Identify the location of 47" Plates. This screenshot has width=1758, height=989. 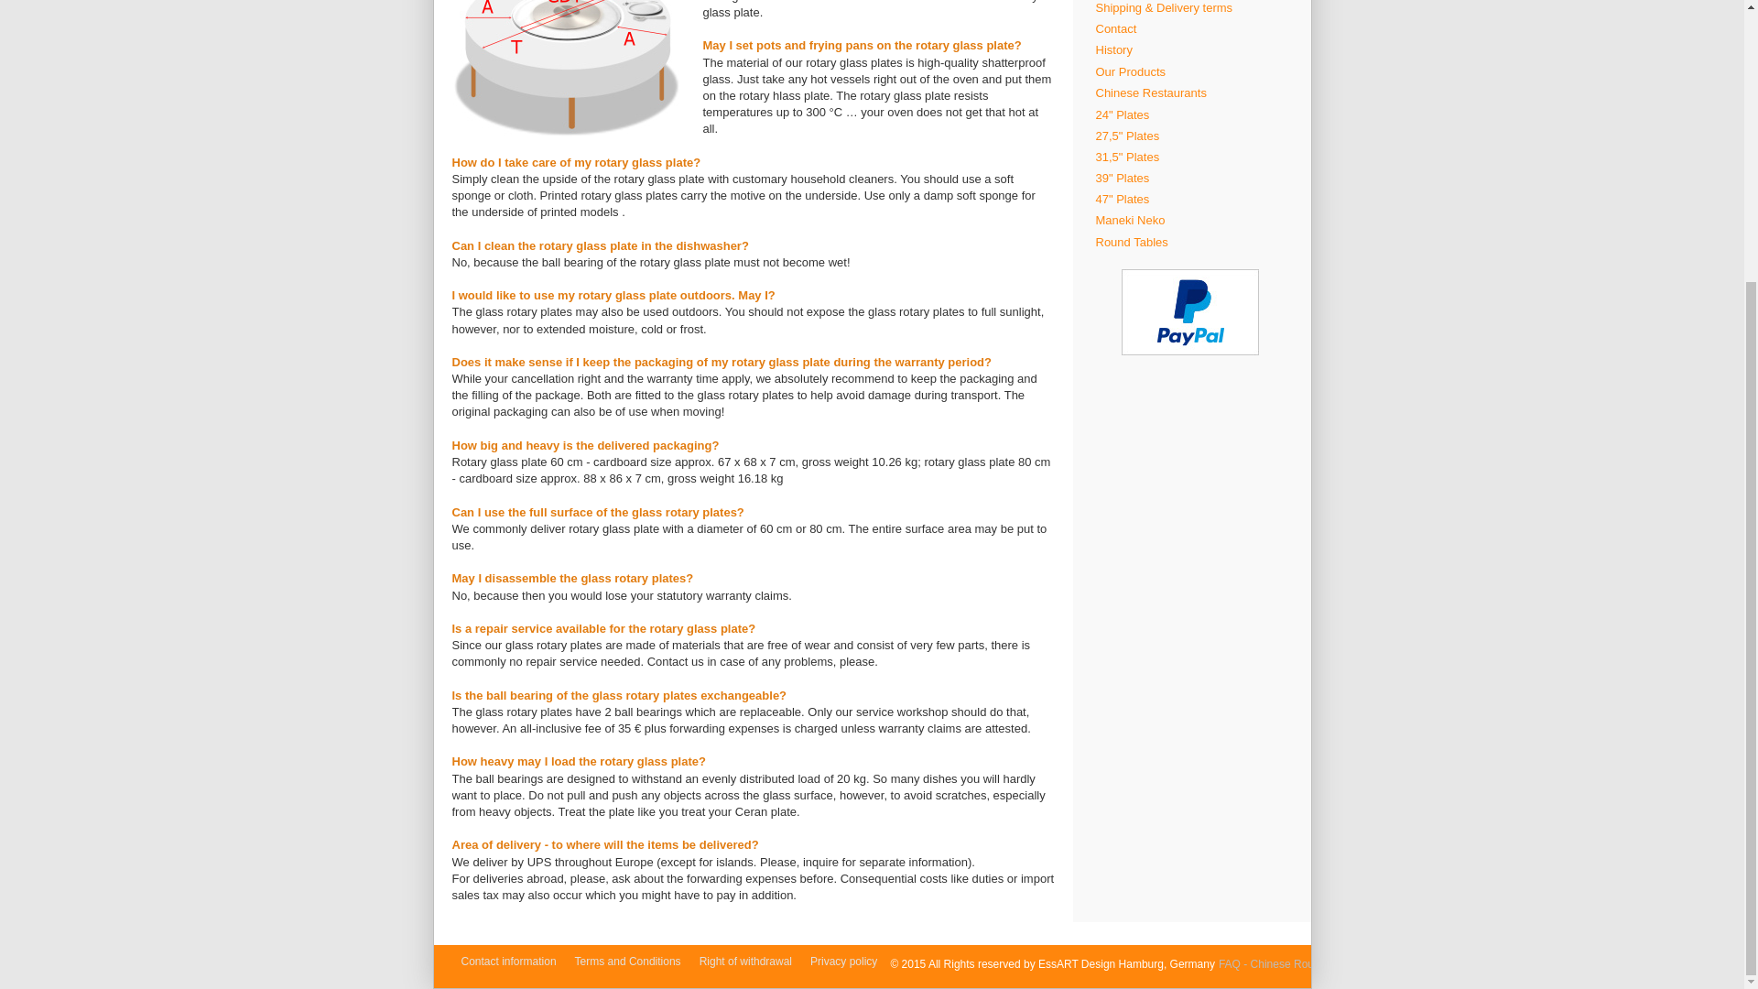
(1190, 200).